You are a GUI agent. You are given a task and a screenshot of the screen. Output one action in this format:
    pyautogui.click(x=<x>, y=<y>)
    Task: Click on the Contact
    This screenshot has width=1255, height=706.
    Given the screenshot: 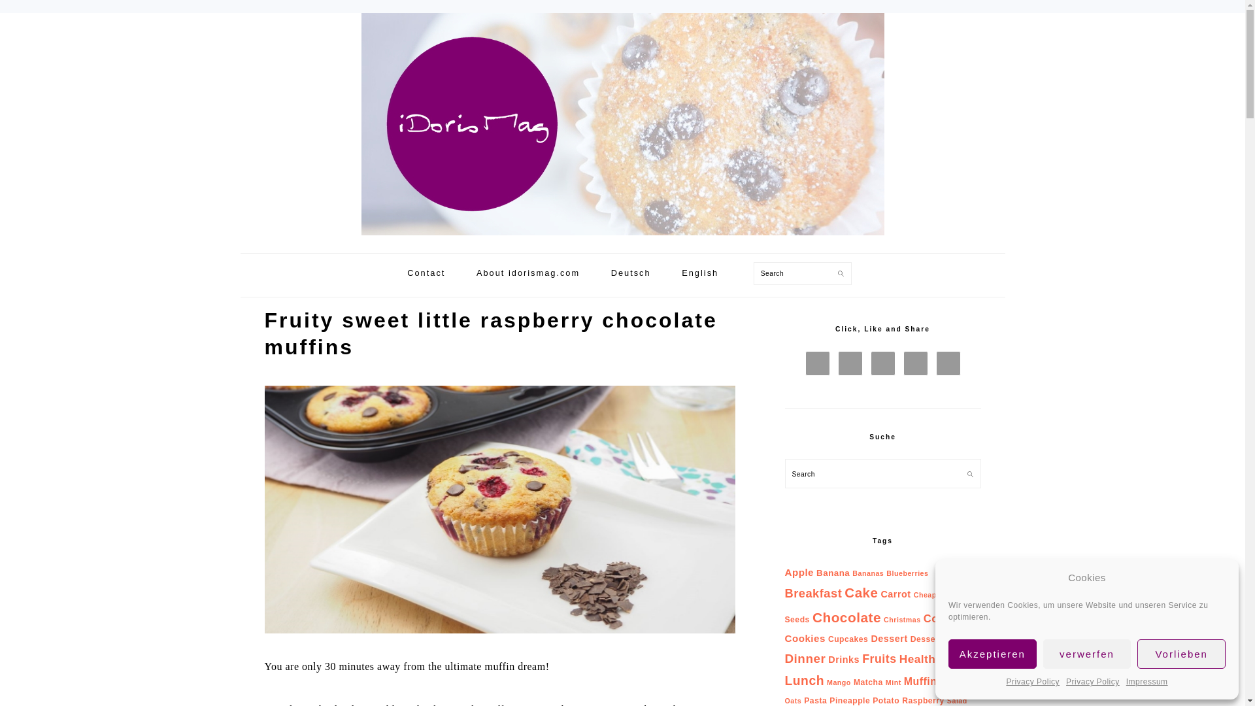 What is the action you would take?
    pyautogui.click(x=426, y=275)
    